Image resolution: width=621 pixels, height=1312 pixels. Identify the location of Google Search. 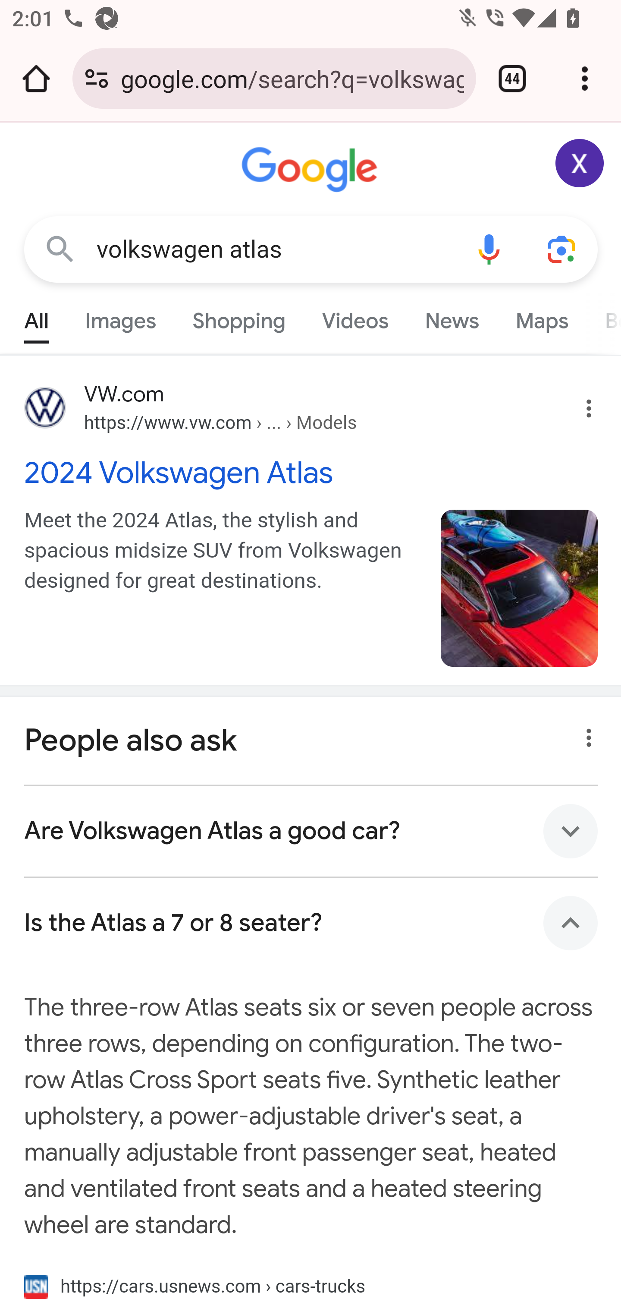
(60, 249).